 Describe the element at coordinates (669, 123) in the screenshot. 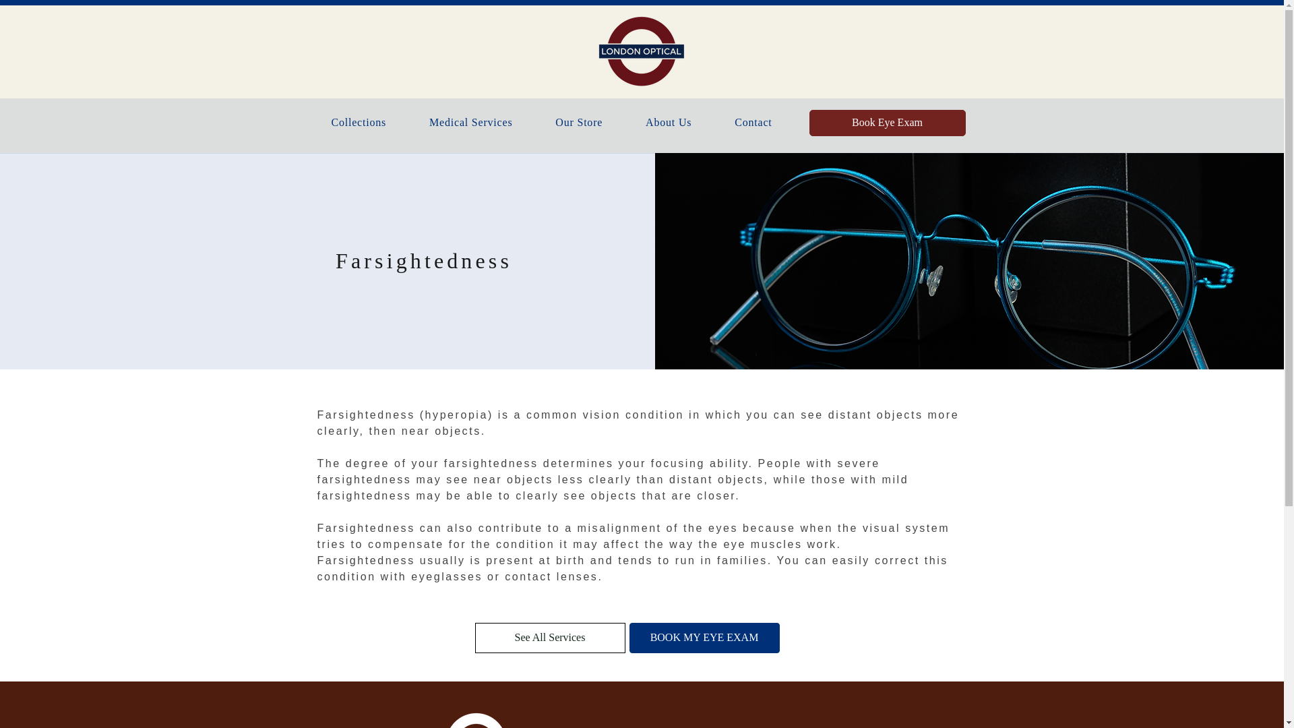

I see `About Us` at that location.